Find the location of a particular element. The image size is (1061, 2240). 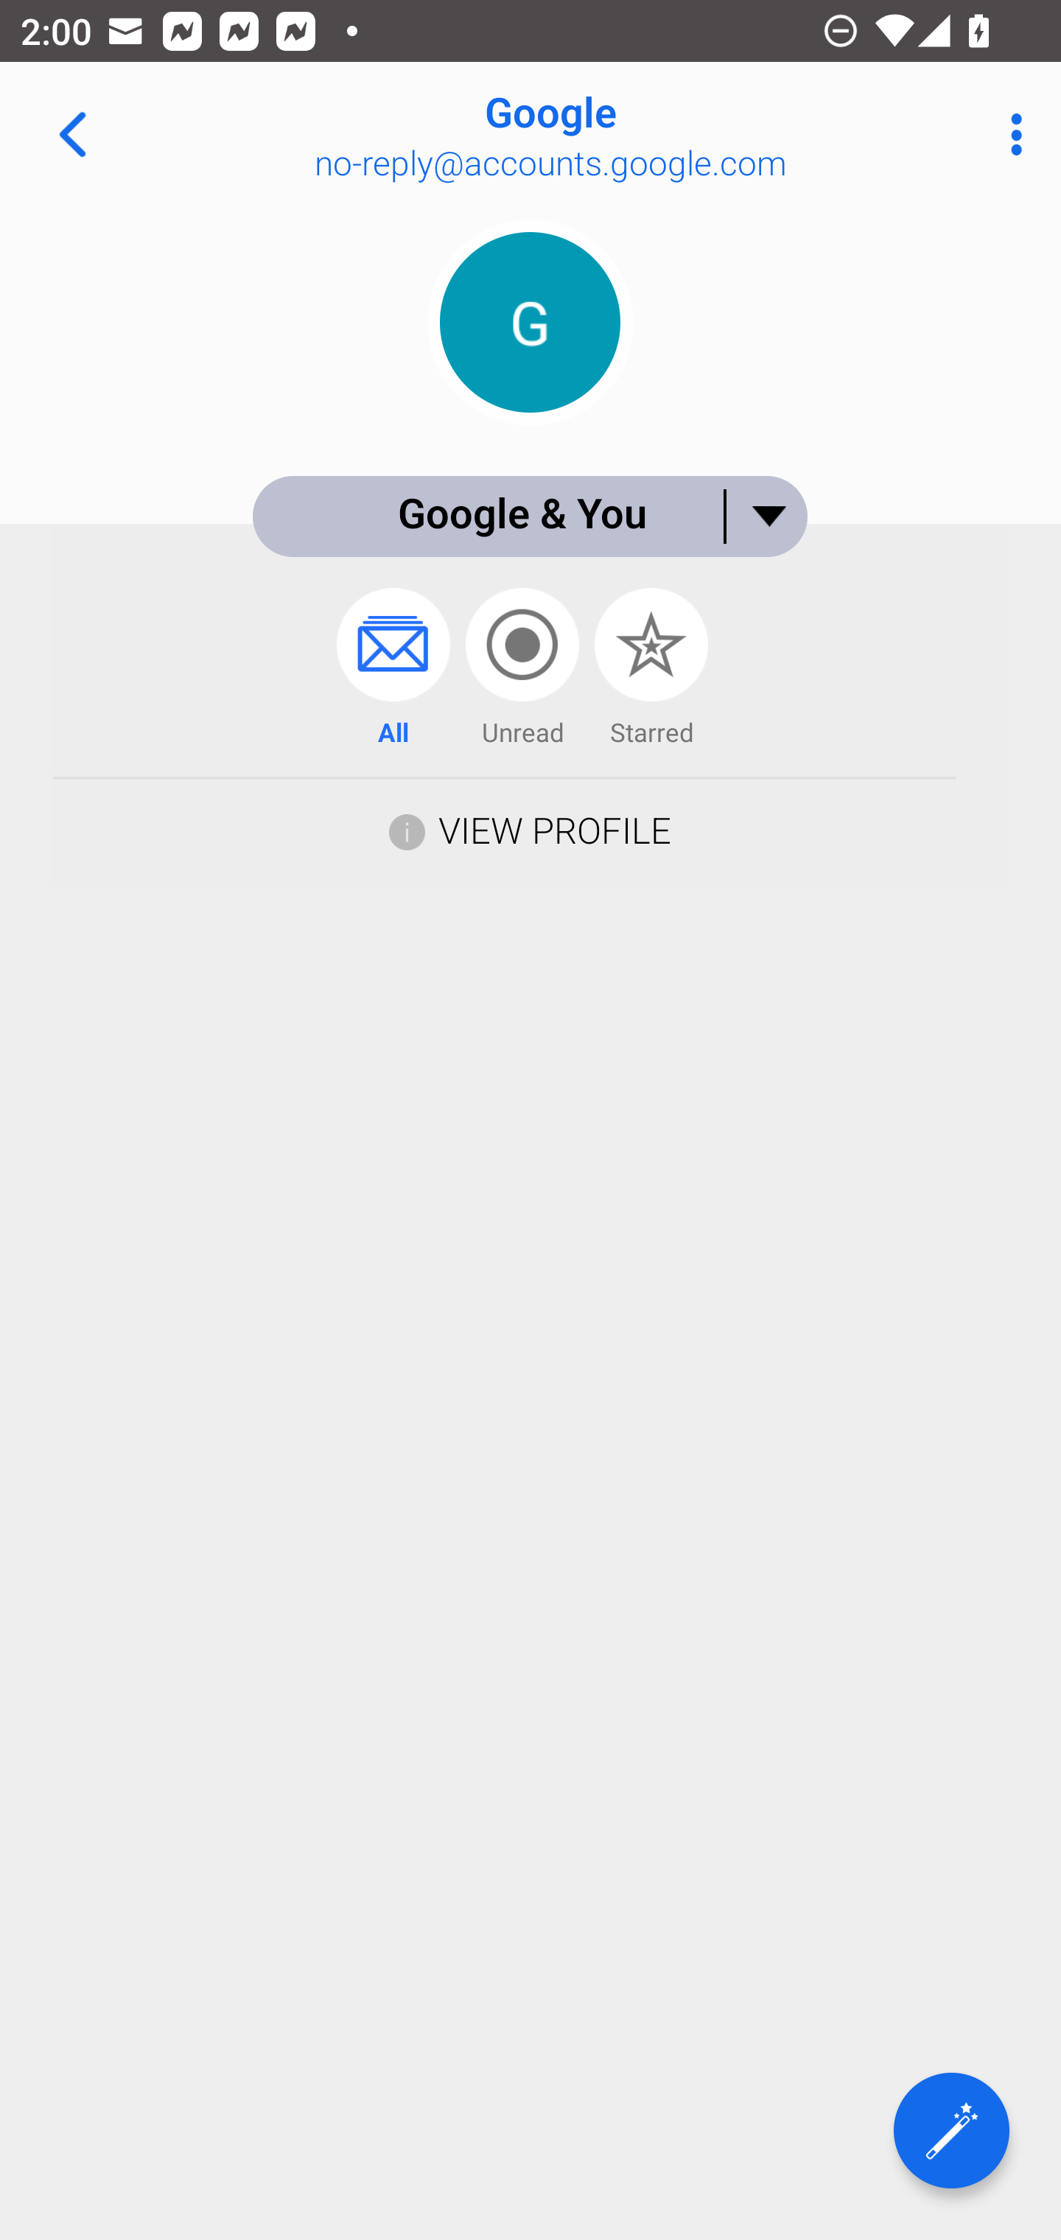

VIEW PROFILE is located at coordinates (554, 830).